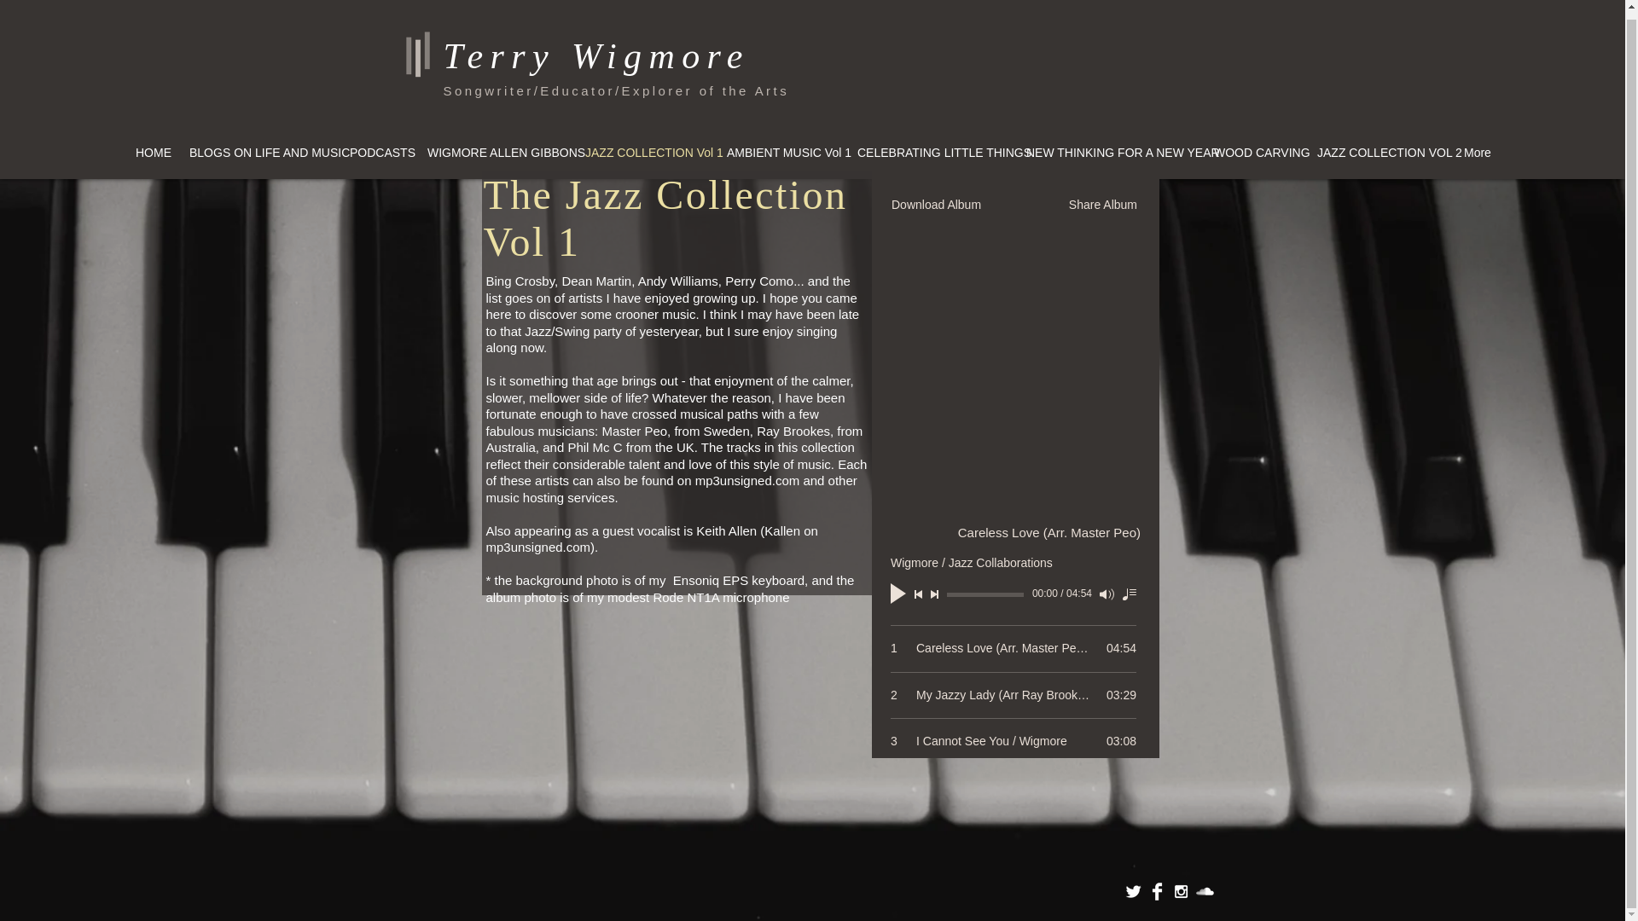  Describe the element at coordinates (781, 153) in the screenshot. I see `AMBIENT MUSIC Vol 1` at that location.